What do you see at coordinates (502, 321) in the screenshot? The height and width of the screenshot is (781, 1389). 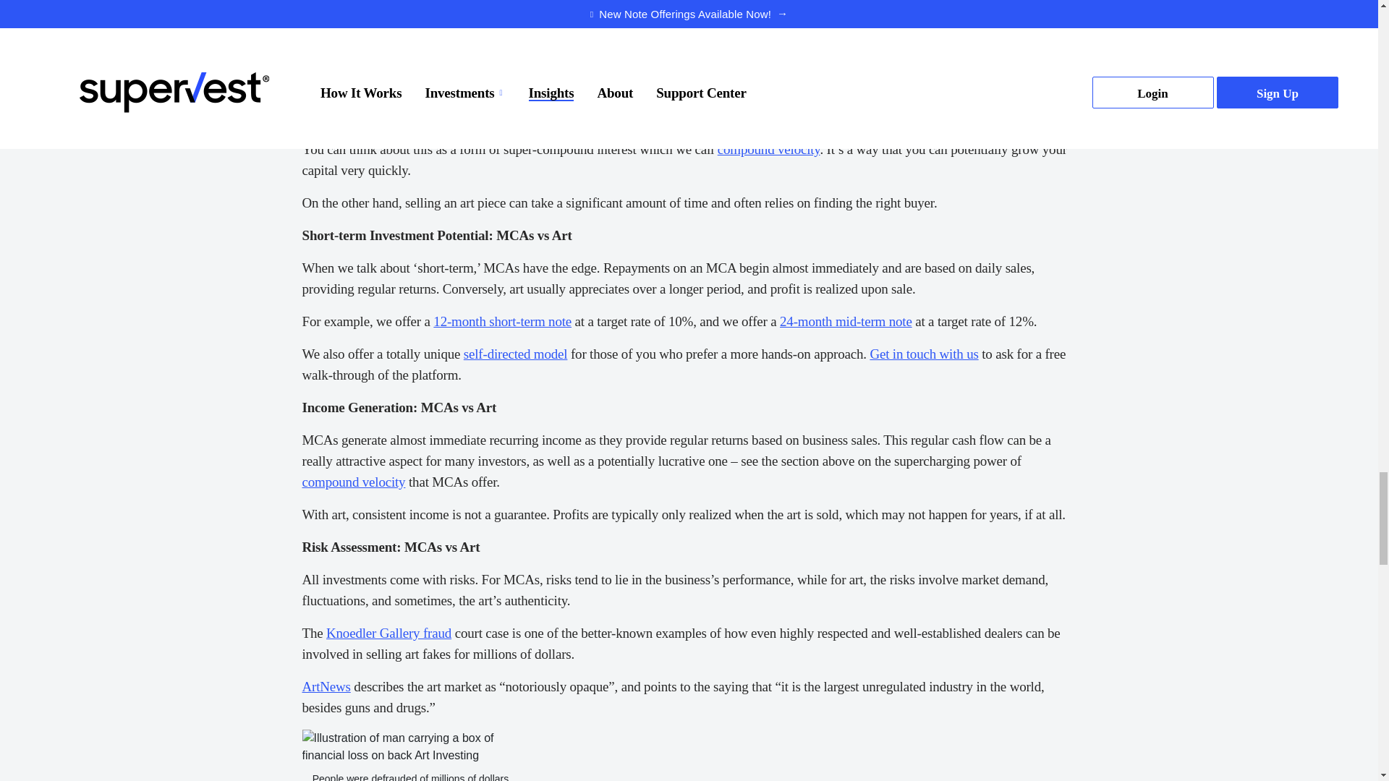 I see `12-month short-term note` at bounding box center [502, 321].